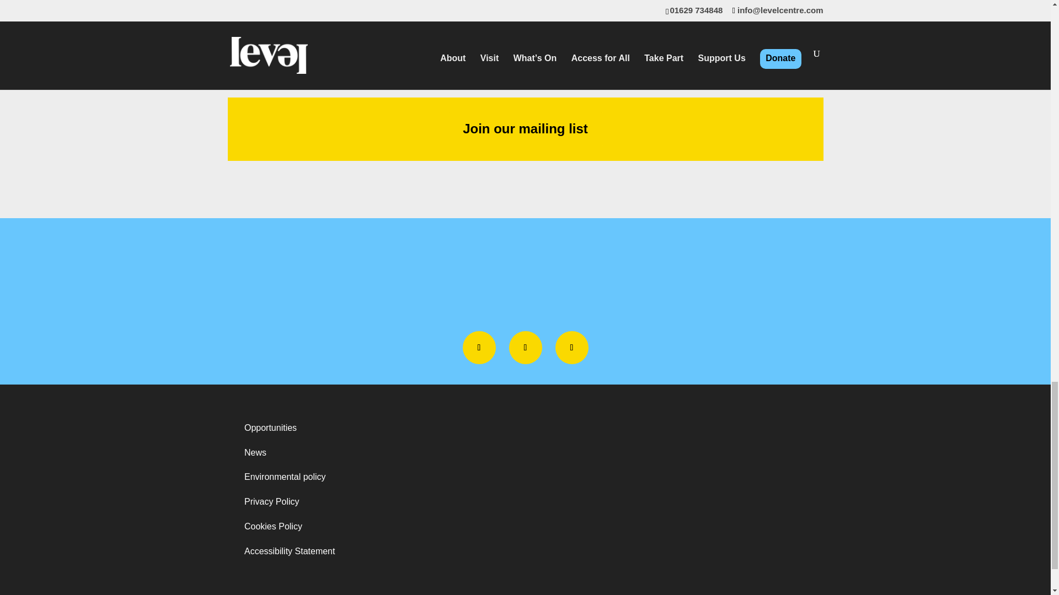 Image resolution: width=1059 pixels, height=595 pixels. What do you see at coordinates (285, 477) in the screenshot?
I see `Environmental policy` at bounding box center [285, 477].